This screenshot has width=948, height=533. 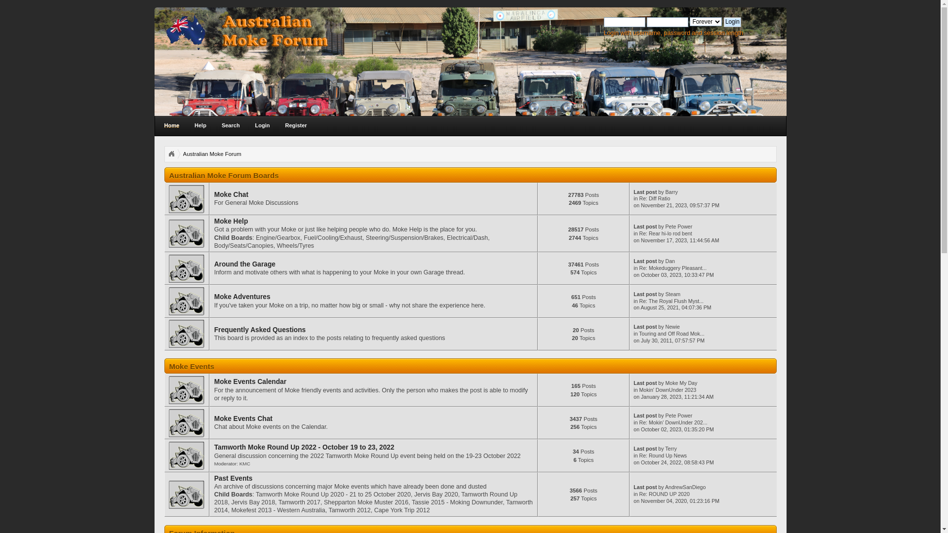 I want to click on Tamworth Moke Round Up 2022 - October 19 to 23, 2022, so click(x=304, y=447).